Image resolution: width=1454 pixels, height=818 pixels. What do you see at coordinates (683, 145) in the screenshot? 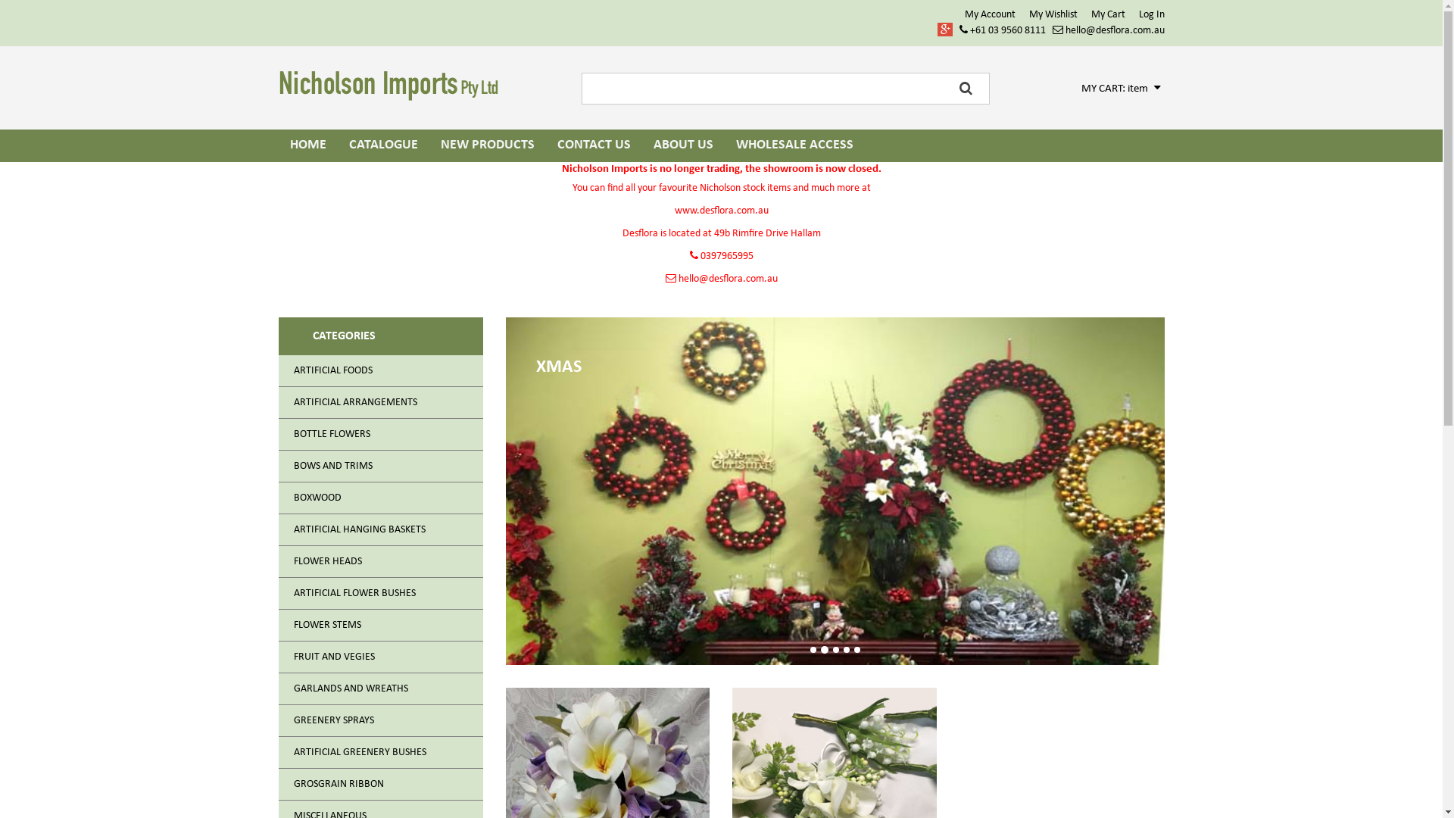
I see `ABOUT US` at bounding box center [683, 145].